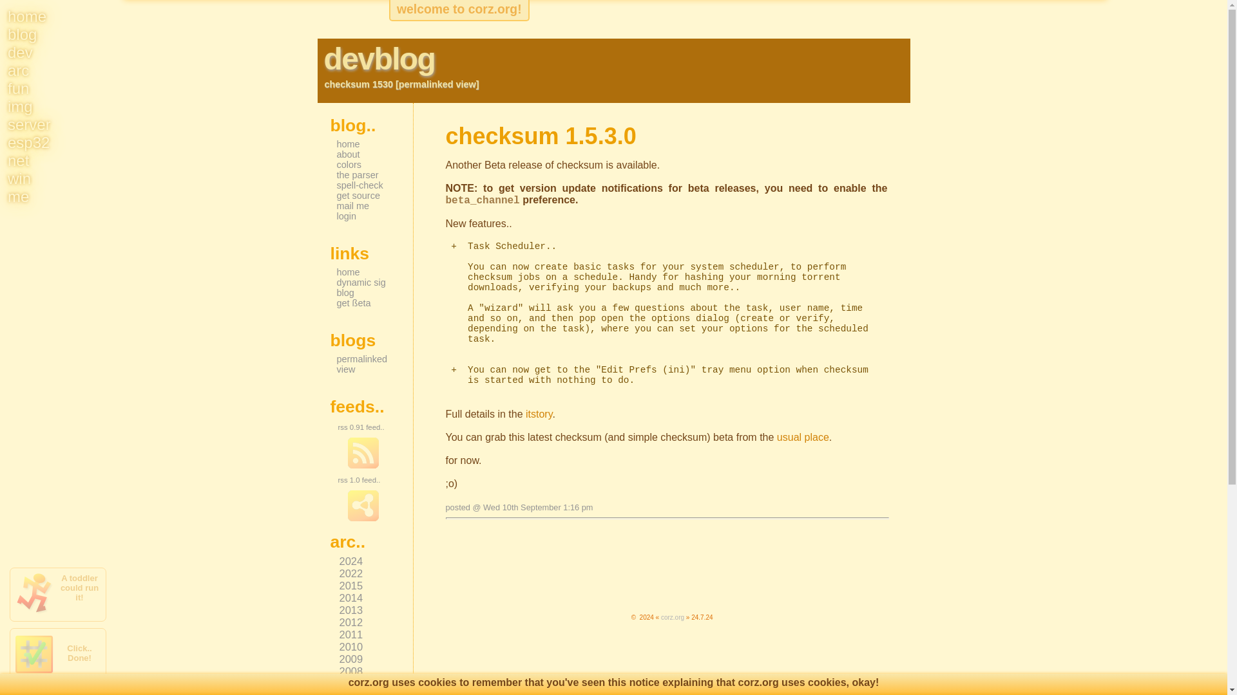  I want to click on esp32, so click(28, 143).